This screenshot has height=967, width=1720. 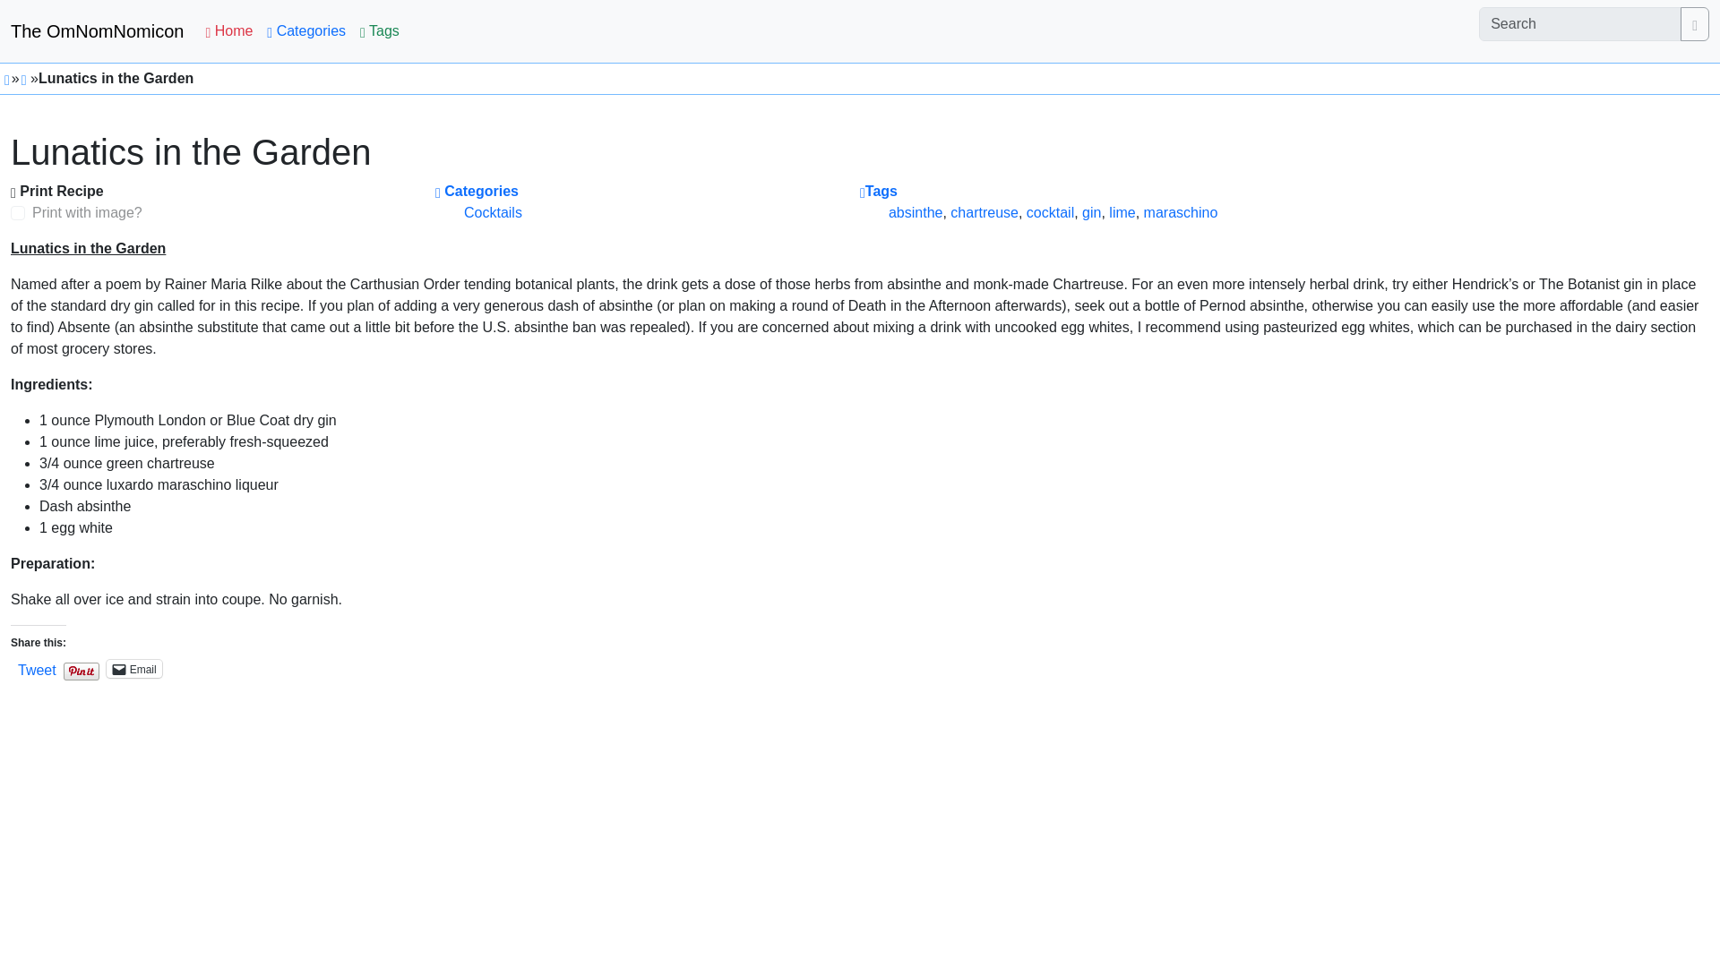 I want to click on  Print Recipe, so click(x=56, y=192).